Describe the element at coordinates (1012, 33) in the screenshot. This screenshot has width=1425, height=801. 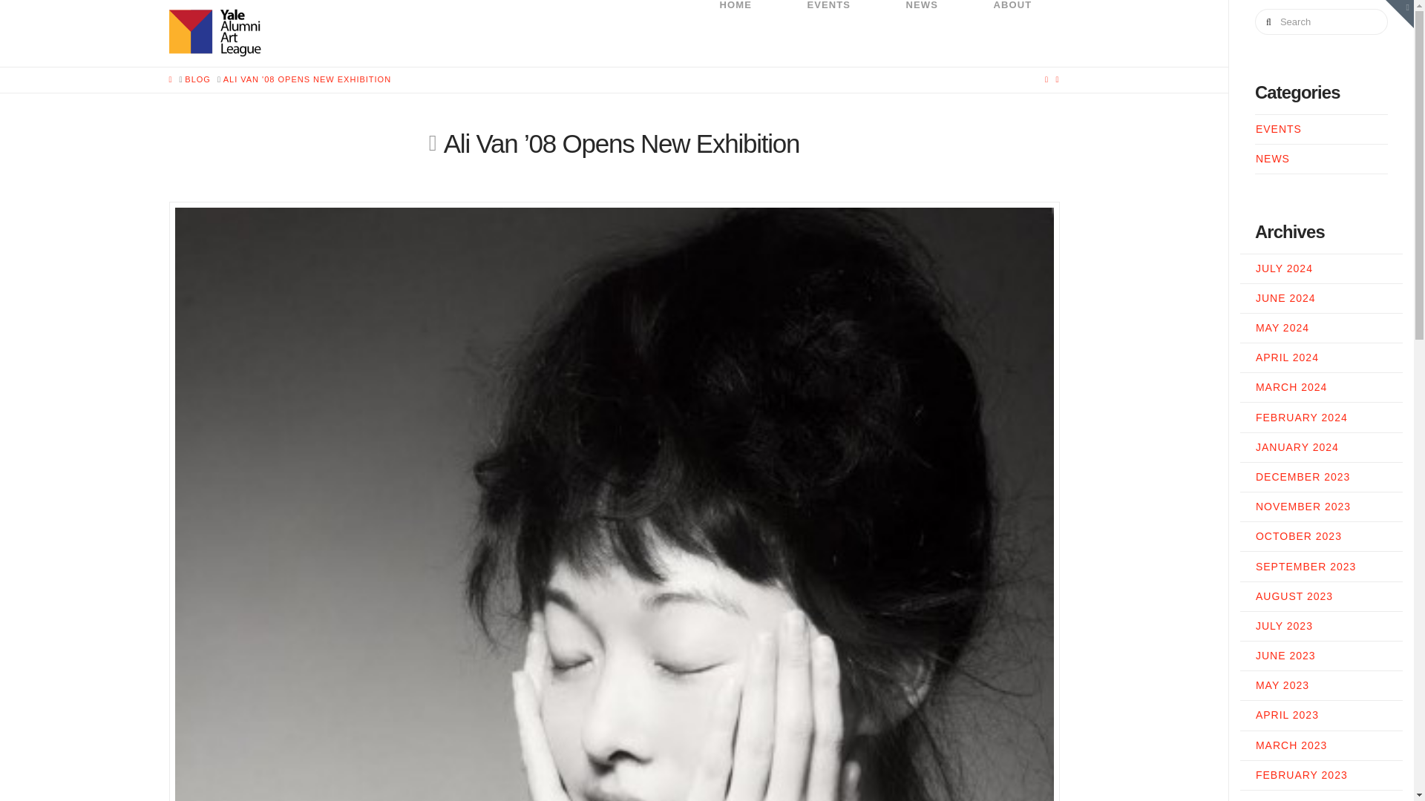
I see `ABOUT` at that location.